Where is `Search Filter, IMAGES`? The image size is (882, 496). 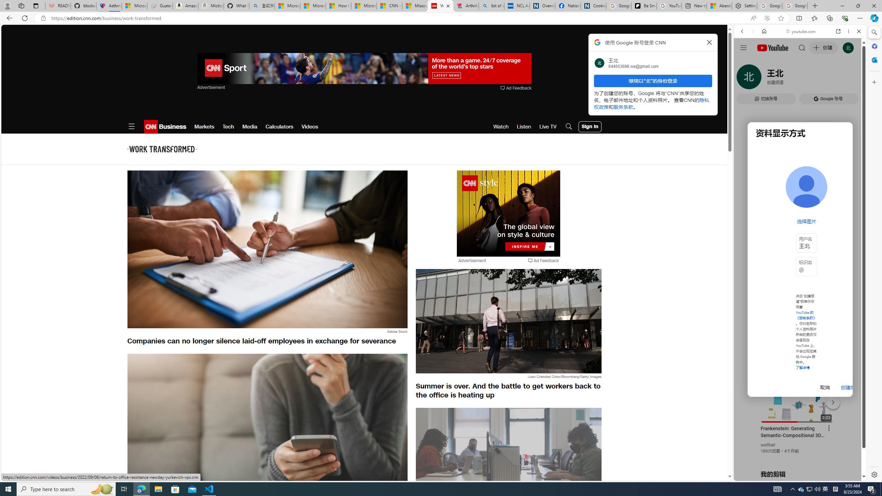
Search Filter, IMAGES is located at coordinates (765, 79).